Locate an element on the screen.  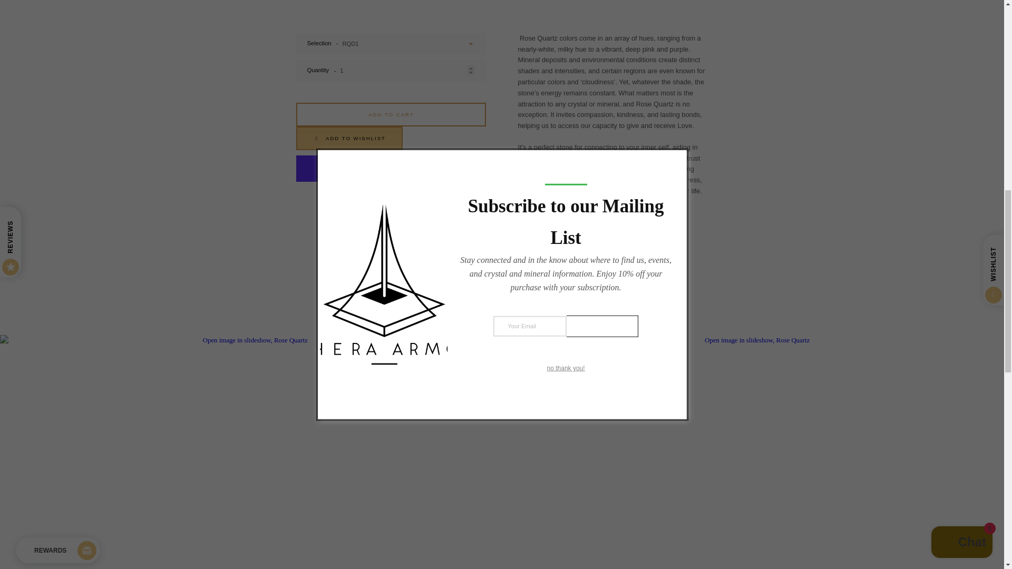
ADD TO CART is located at coordinates (391, 114).